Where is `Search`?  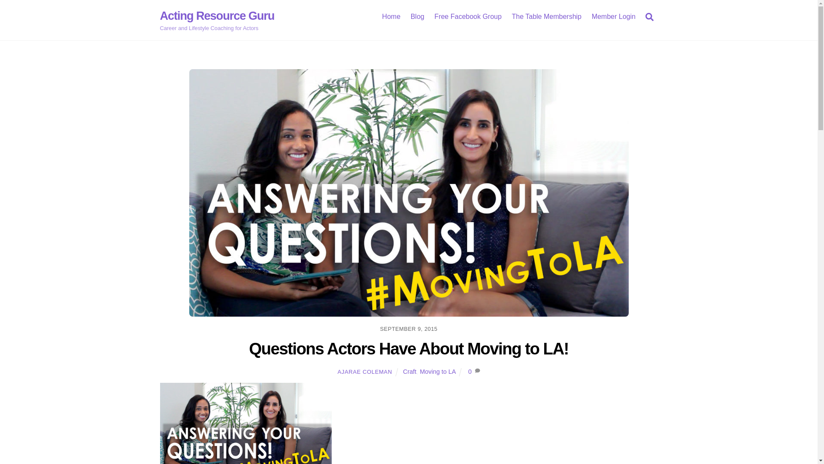 Search is located at coordinates (649, 17).